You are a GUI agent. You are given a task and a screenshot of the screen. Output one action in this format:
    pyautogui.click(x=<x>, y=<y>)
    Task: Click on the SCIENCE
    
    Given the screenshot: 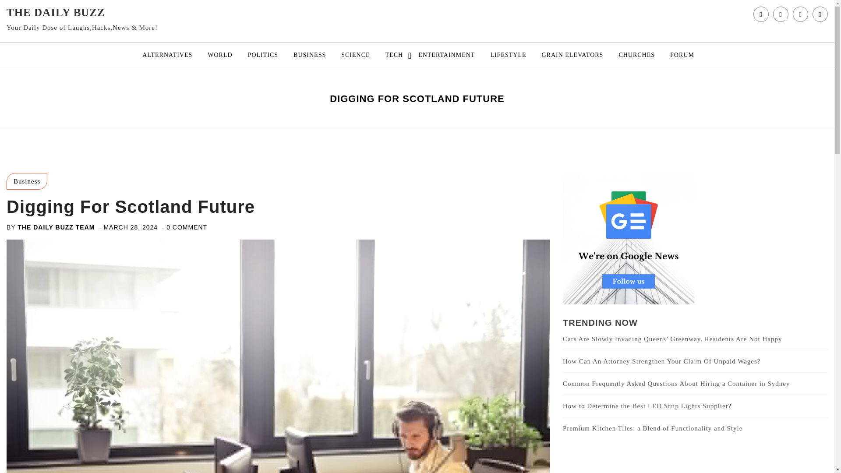 What is the action you would take?
    pyautogui.click(x=355, y=55)
    